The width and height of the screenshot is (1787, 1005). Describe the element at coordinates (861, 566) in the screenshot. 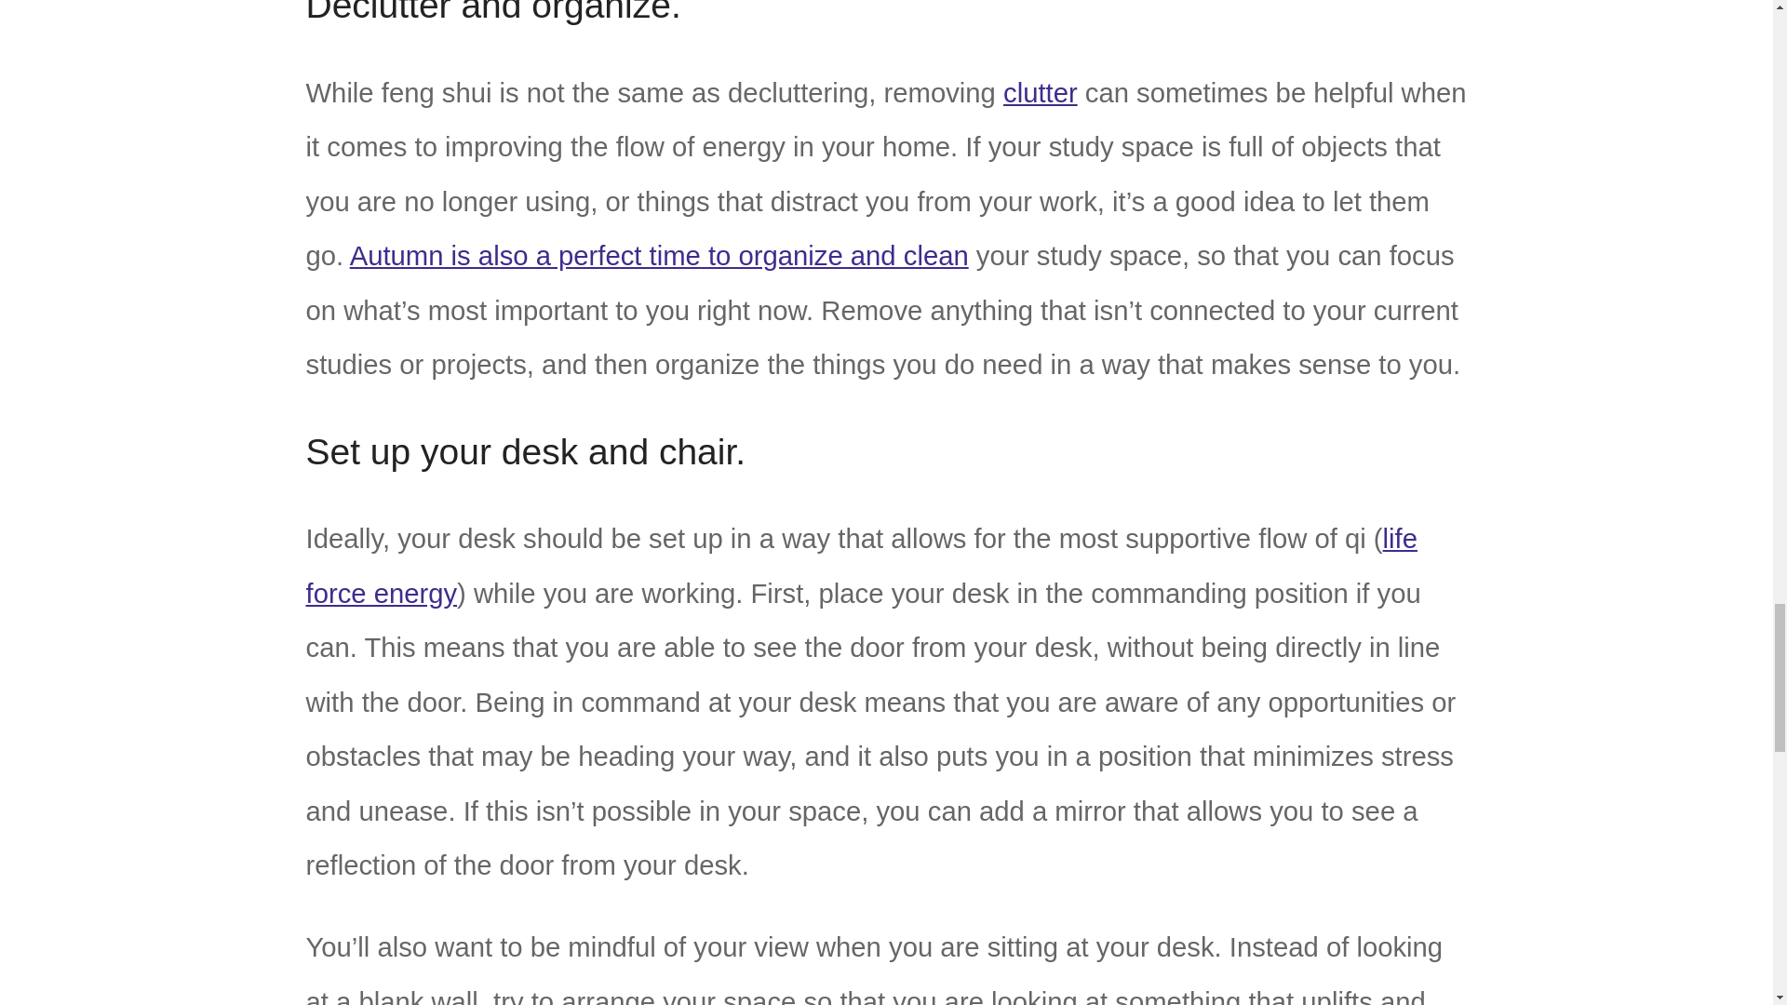

I see `life force energy` at that location.